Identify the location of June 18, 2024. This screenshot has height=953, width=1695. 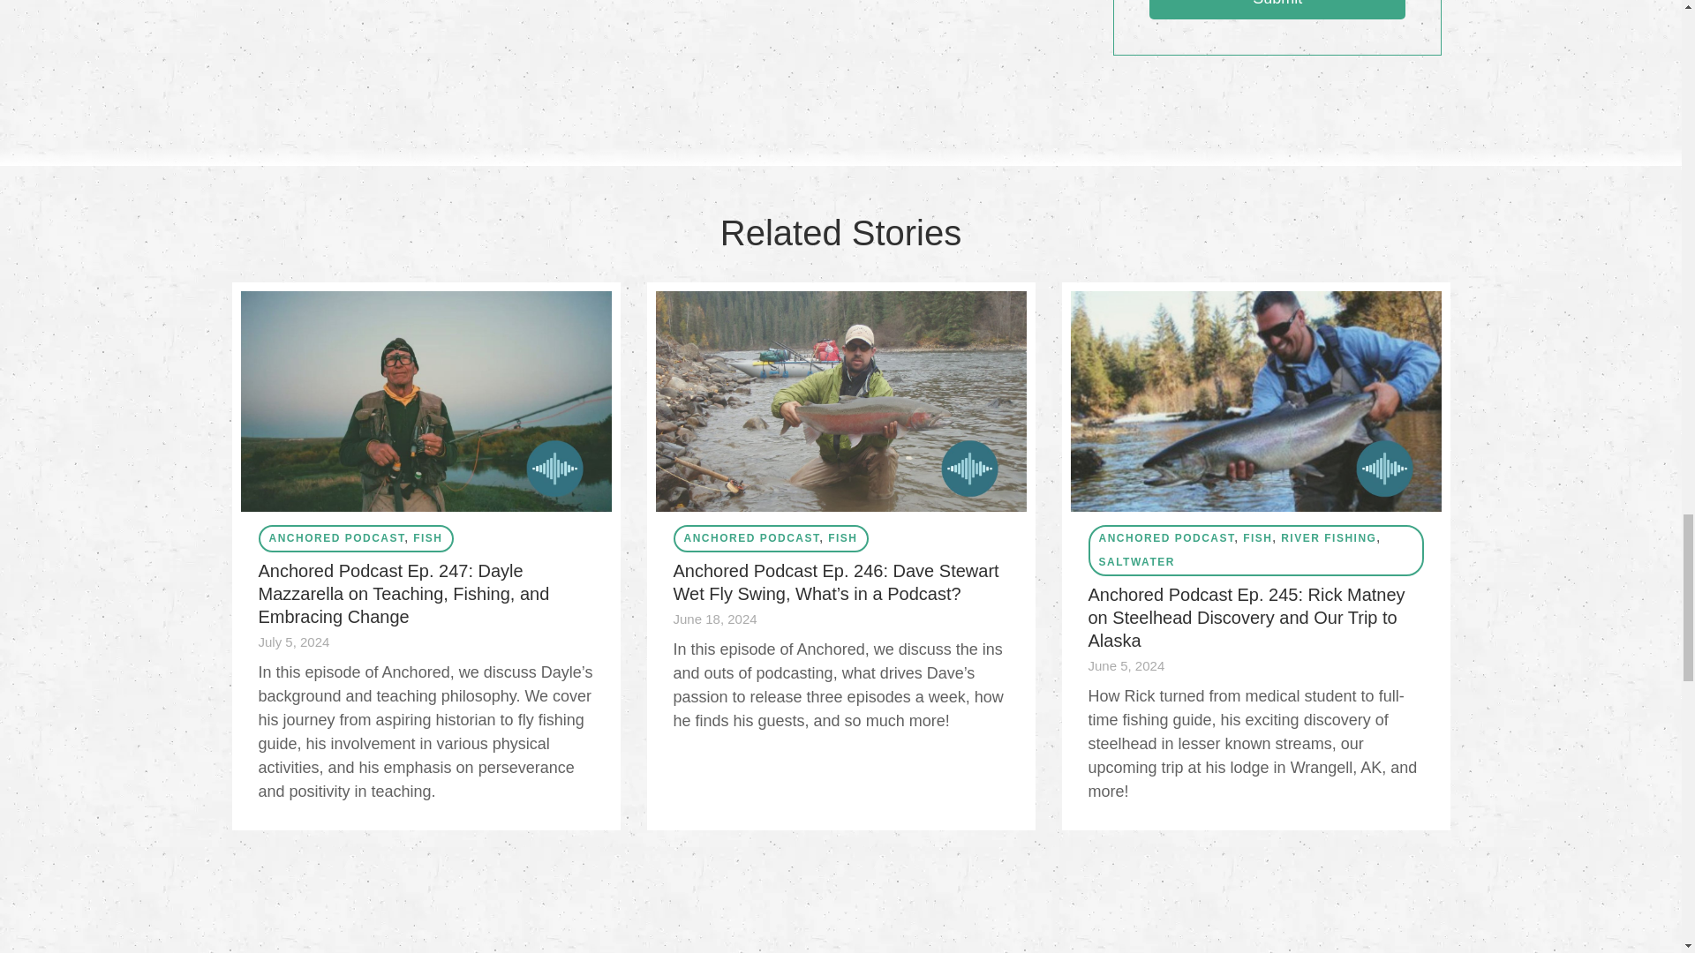
(714, 619).